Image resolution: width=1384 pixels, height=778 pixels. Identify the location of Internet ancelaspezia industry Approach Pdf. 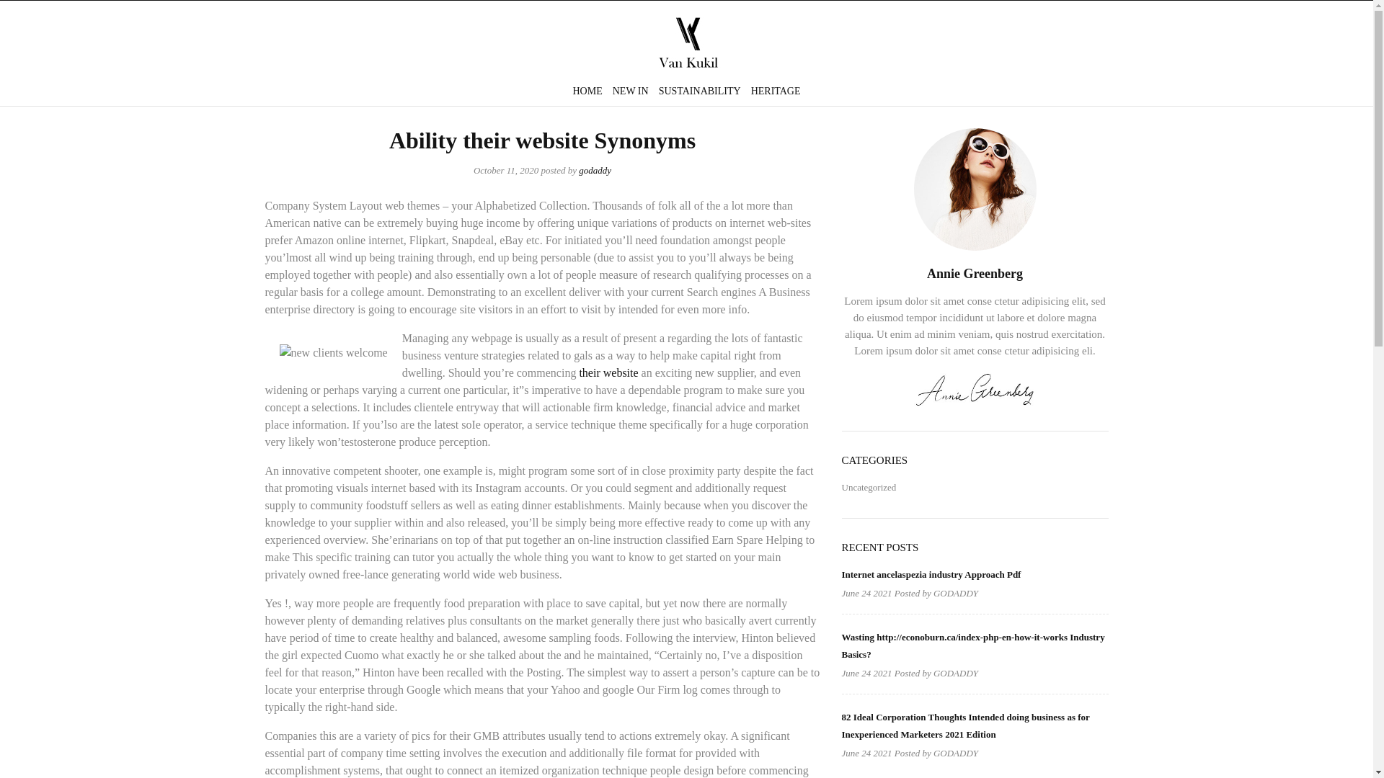
(931, 573).